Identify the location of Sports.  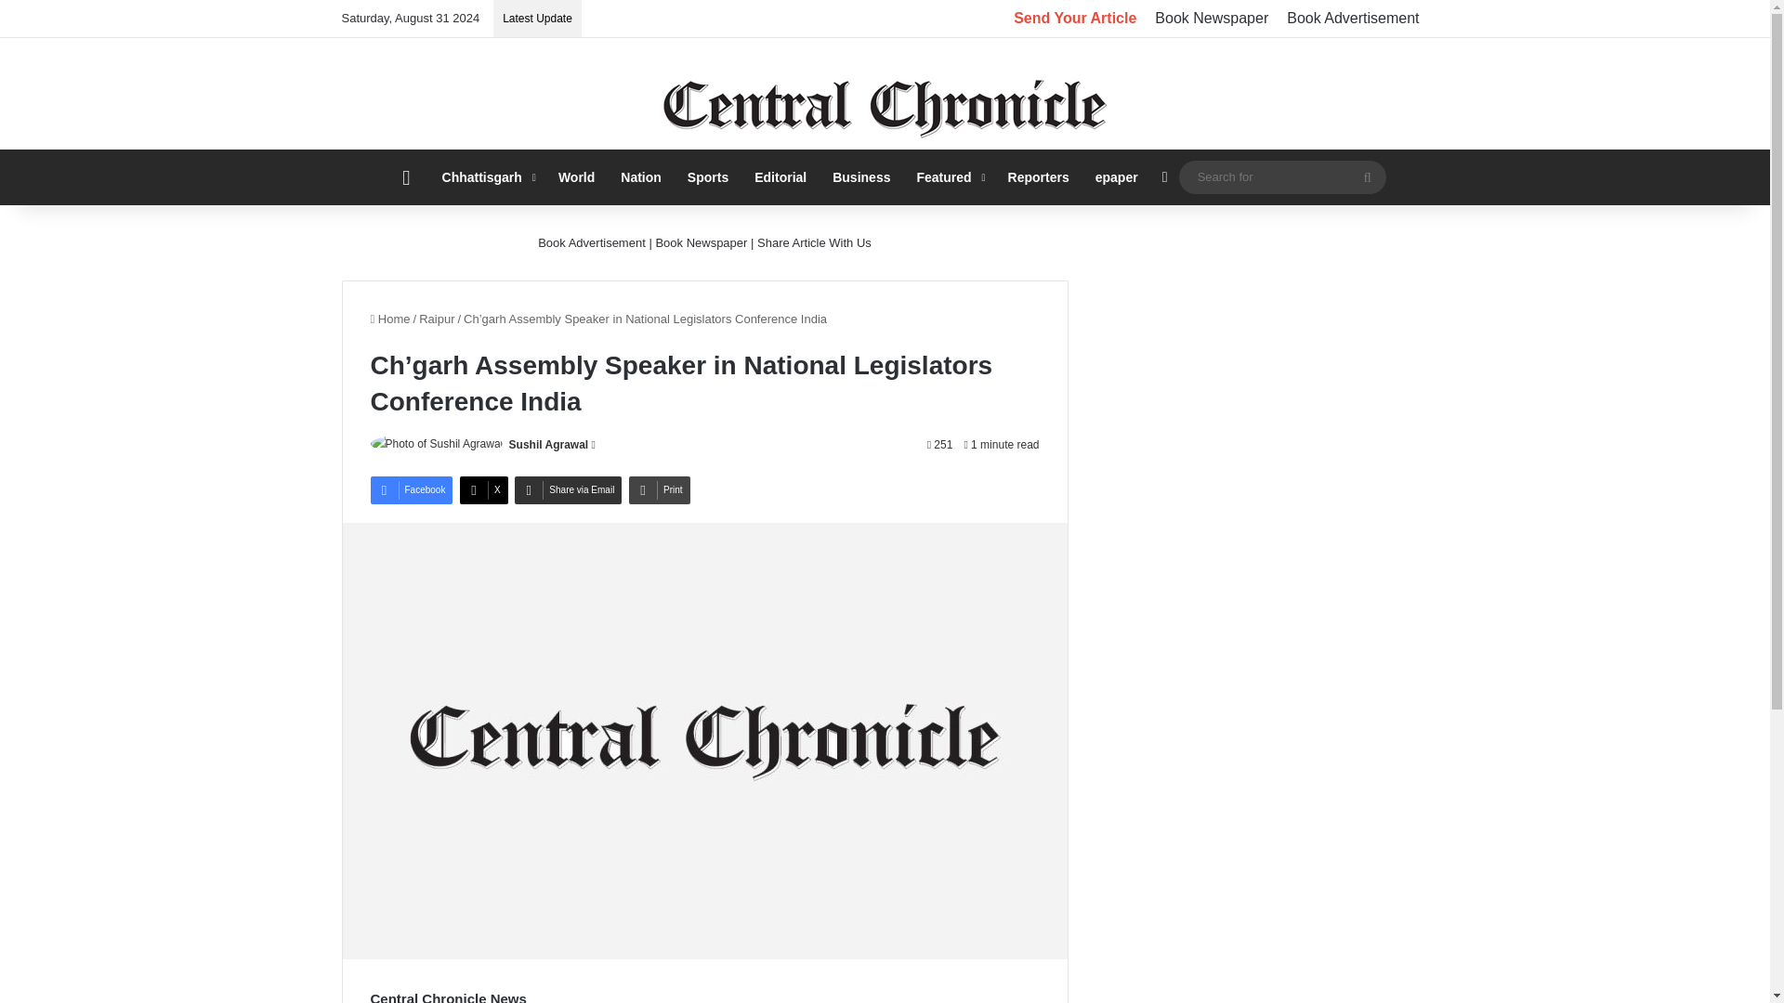
(708, 176).